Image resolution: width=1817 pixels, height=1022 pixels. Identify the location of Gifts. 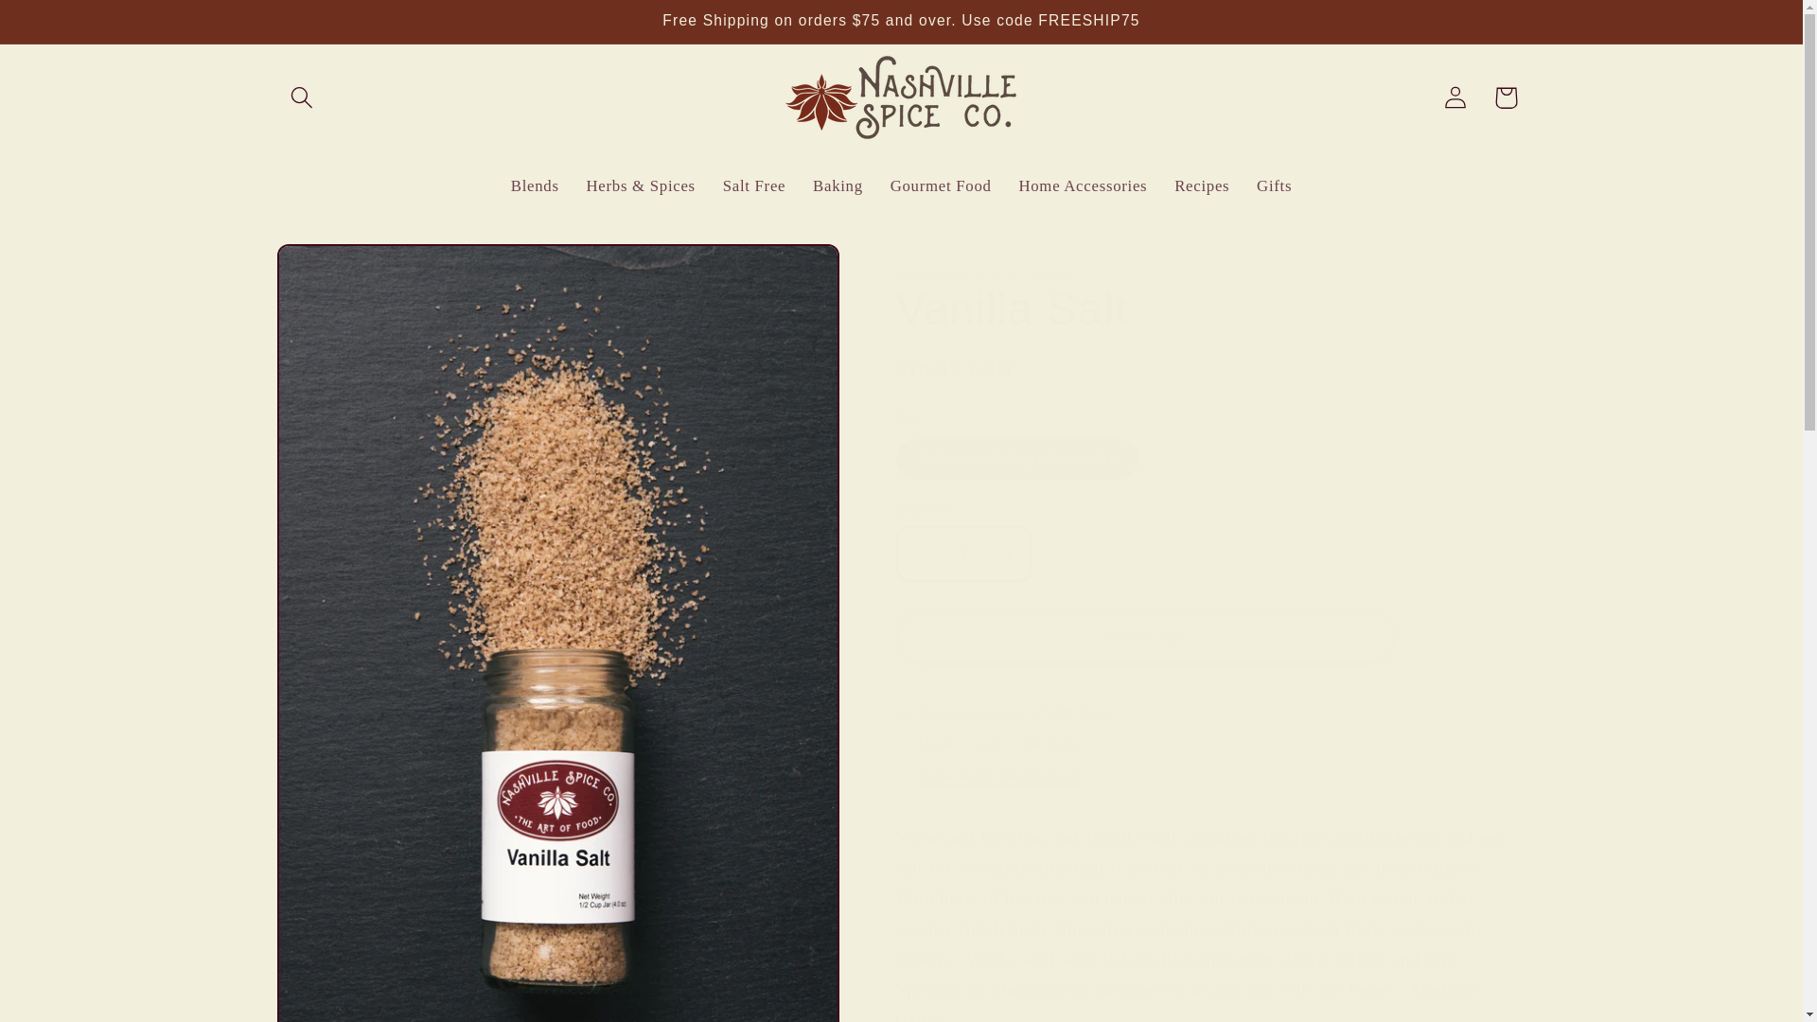
(1274, 185).